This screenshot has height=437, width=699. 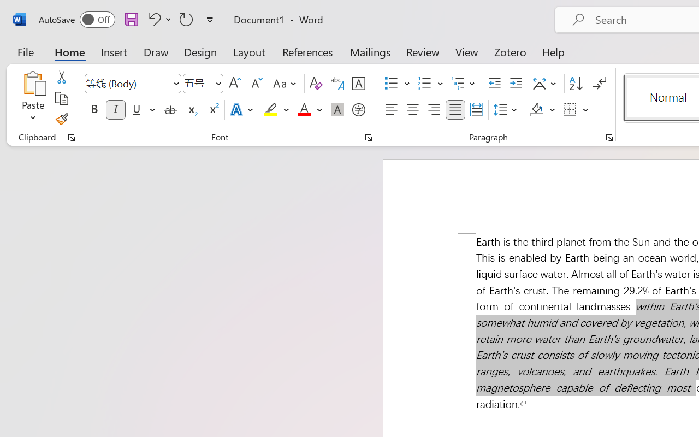 What do you see at coordinates (337, 84) in the screenshot?
I see `Phonetic Guide...` at bounding box center [337, 84].